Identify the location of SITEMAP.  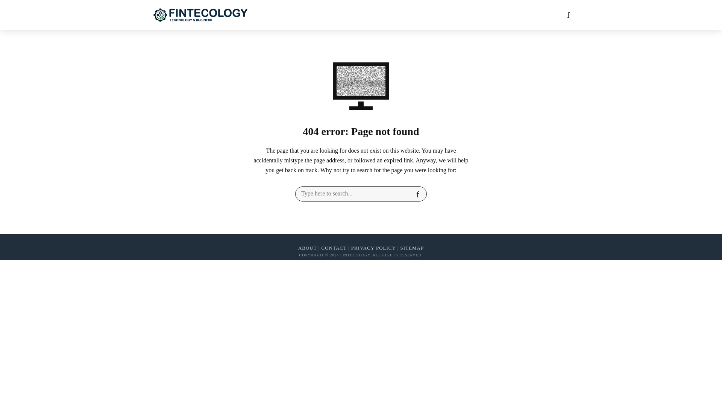
(412, 248).